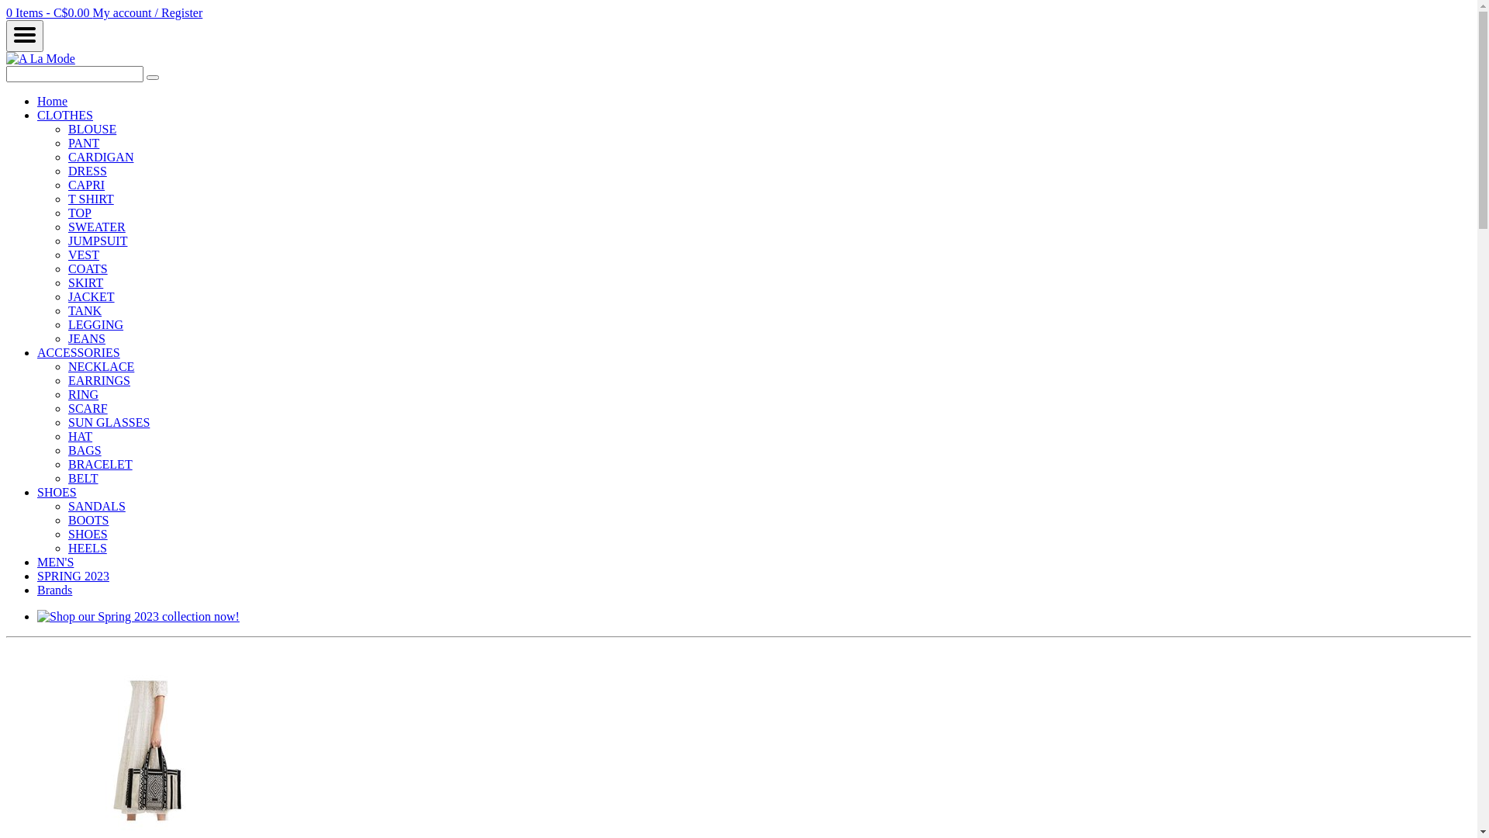 The width and height of the screenshot is (1489, 838). What do you see at coordinates (79, 352) in the screenshot?
I see `ACCESSORIES` at bounding box center [79, 352].